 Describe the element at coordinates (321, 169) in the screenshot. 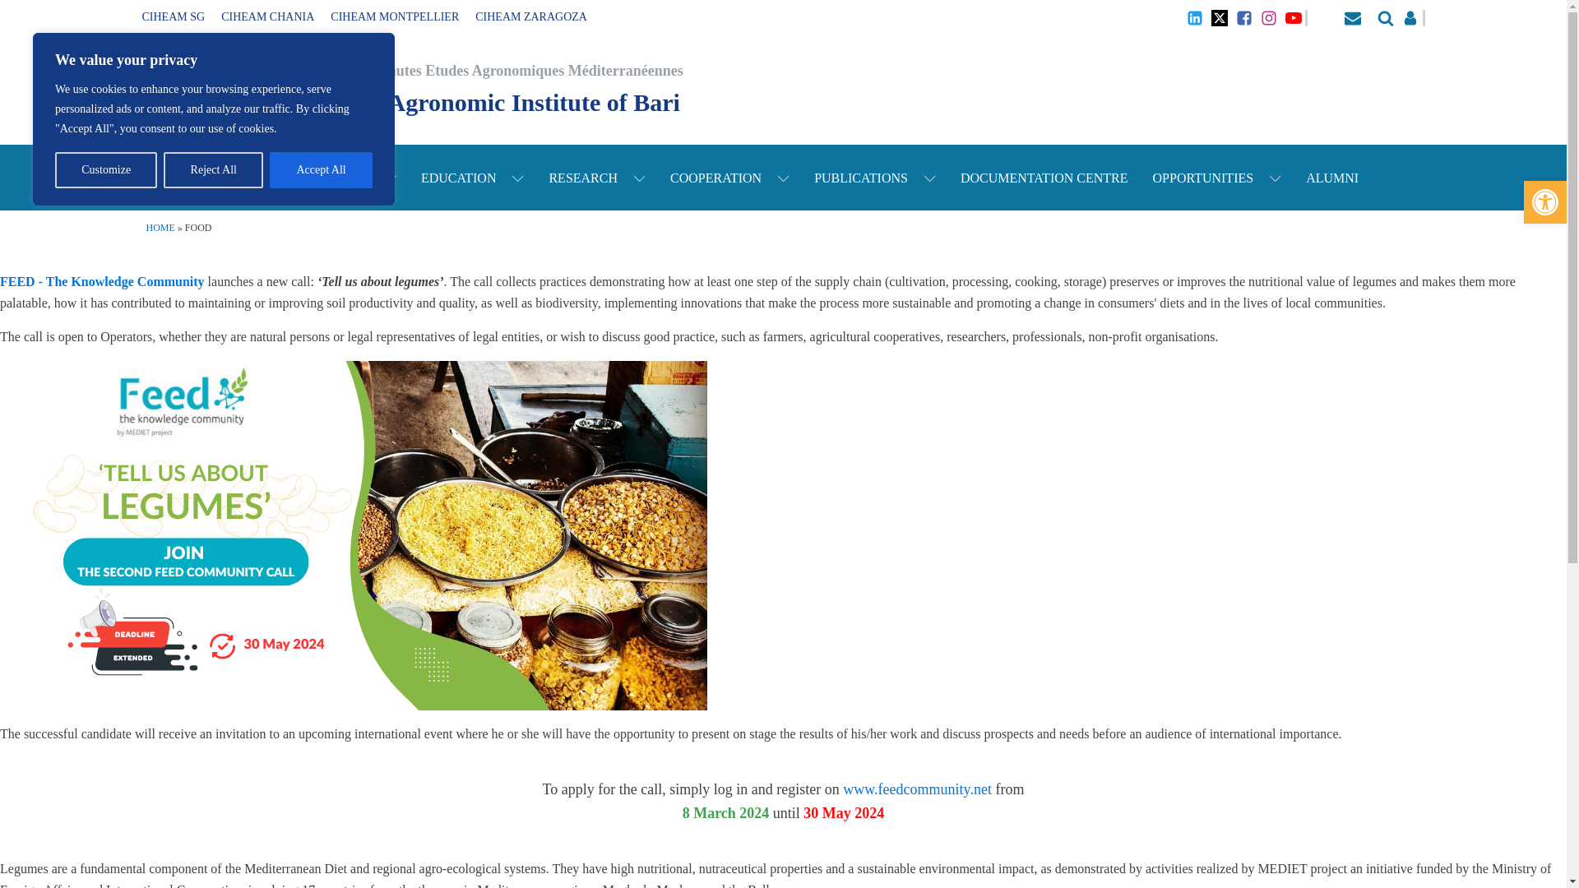

I see `Accept All` at that location.